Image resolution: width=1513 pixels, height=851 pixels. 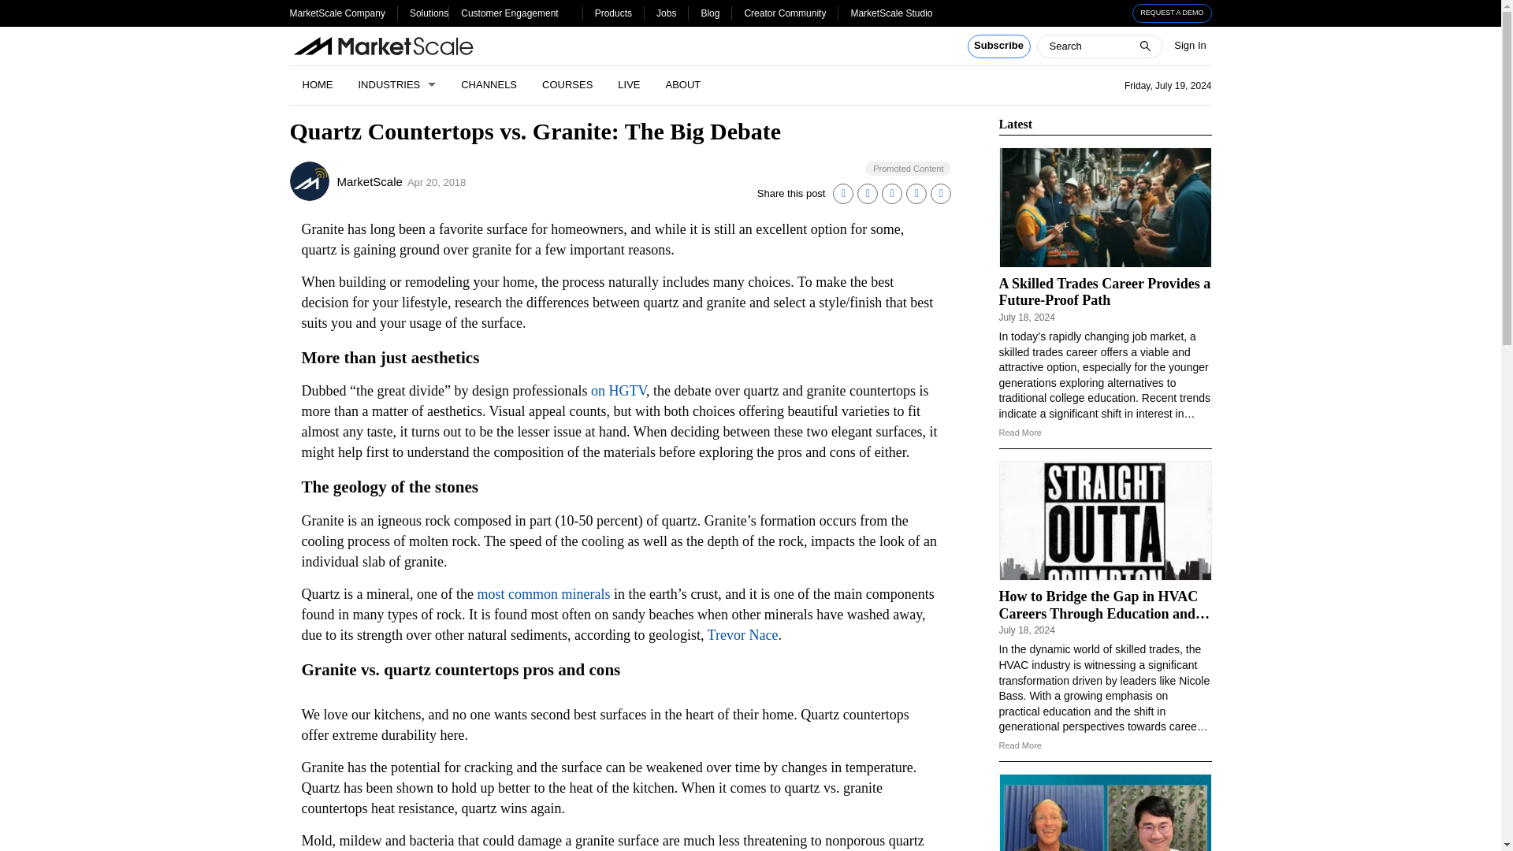 I want to click on Jobs, so click(x=667, y=13).